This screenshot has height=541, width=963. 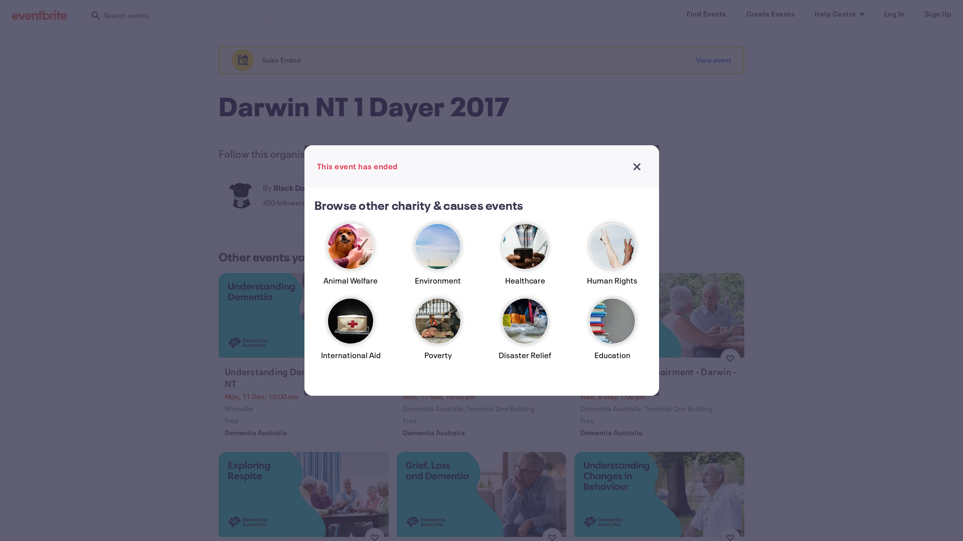 I want to click on Environment, so click(x=438, y=258).